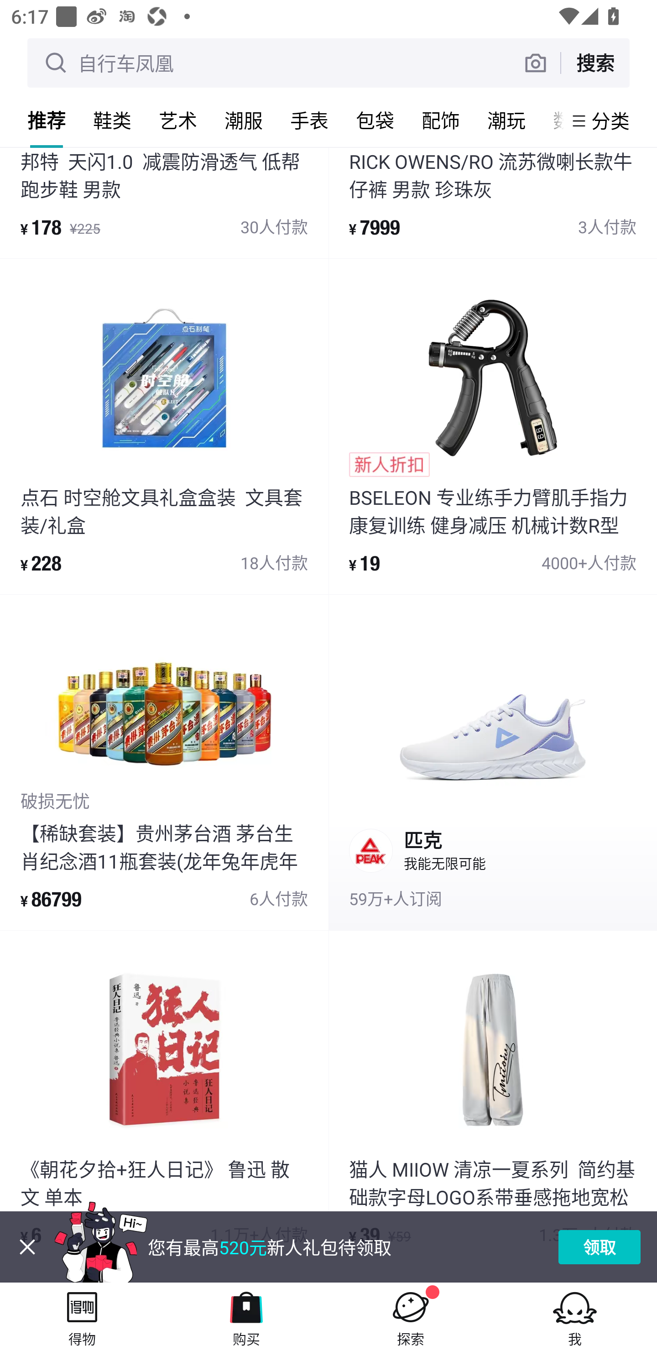 This screenshot has width=657, height=1351. Describe the element at coordinates (375, 120) in the screenshot. I see `包袋` at that location.